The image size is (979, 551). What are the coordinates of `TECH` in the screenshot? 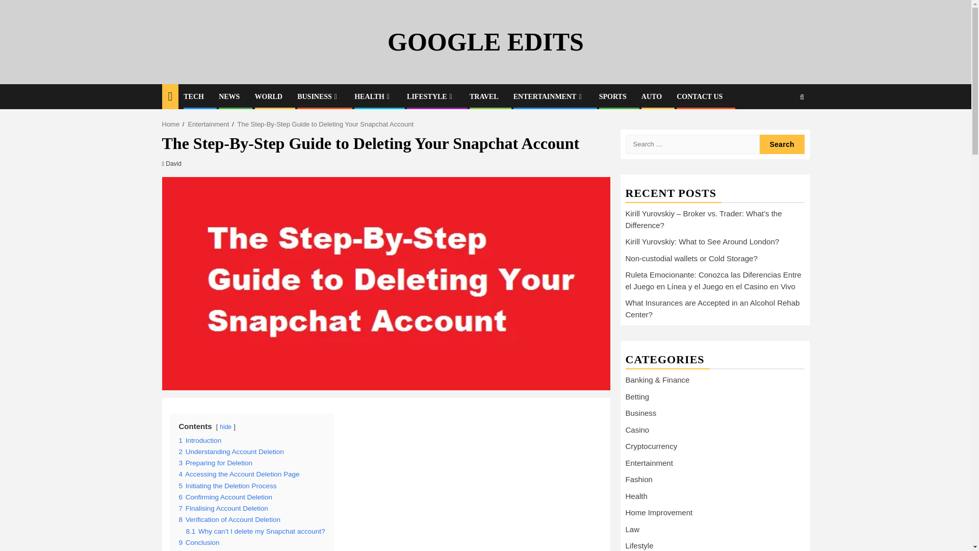 It's located at (194, 96).